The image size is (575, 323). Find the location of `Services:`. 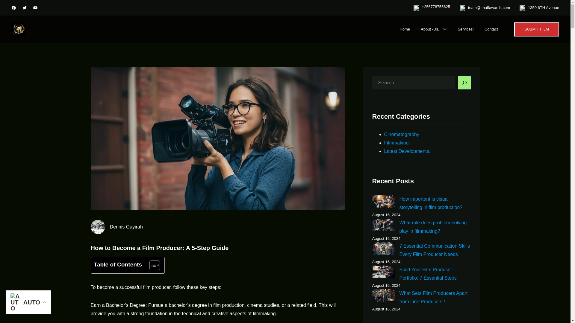

Services: is located at coordinates (465, 29).